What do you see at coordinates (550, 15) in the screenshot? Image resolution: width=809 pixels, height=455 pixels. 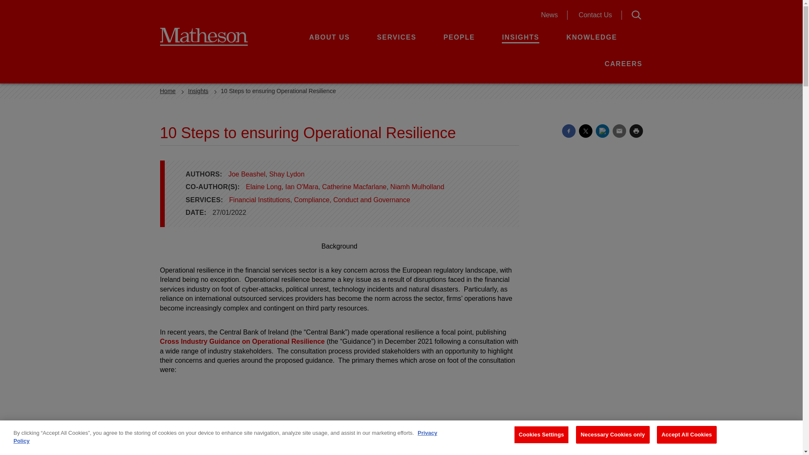 I see `Search input` at bounding box center [550, 15].